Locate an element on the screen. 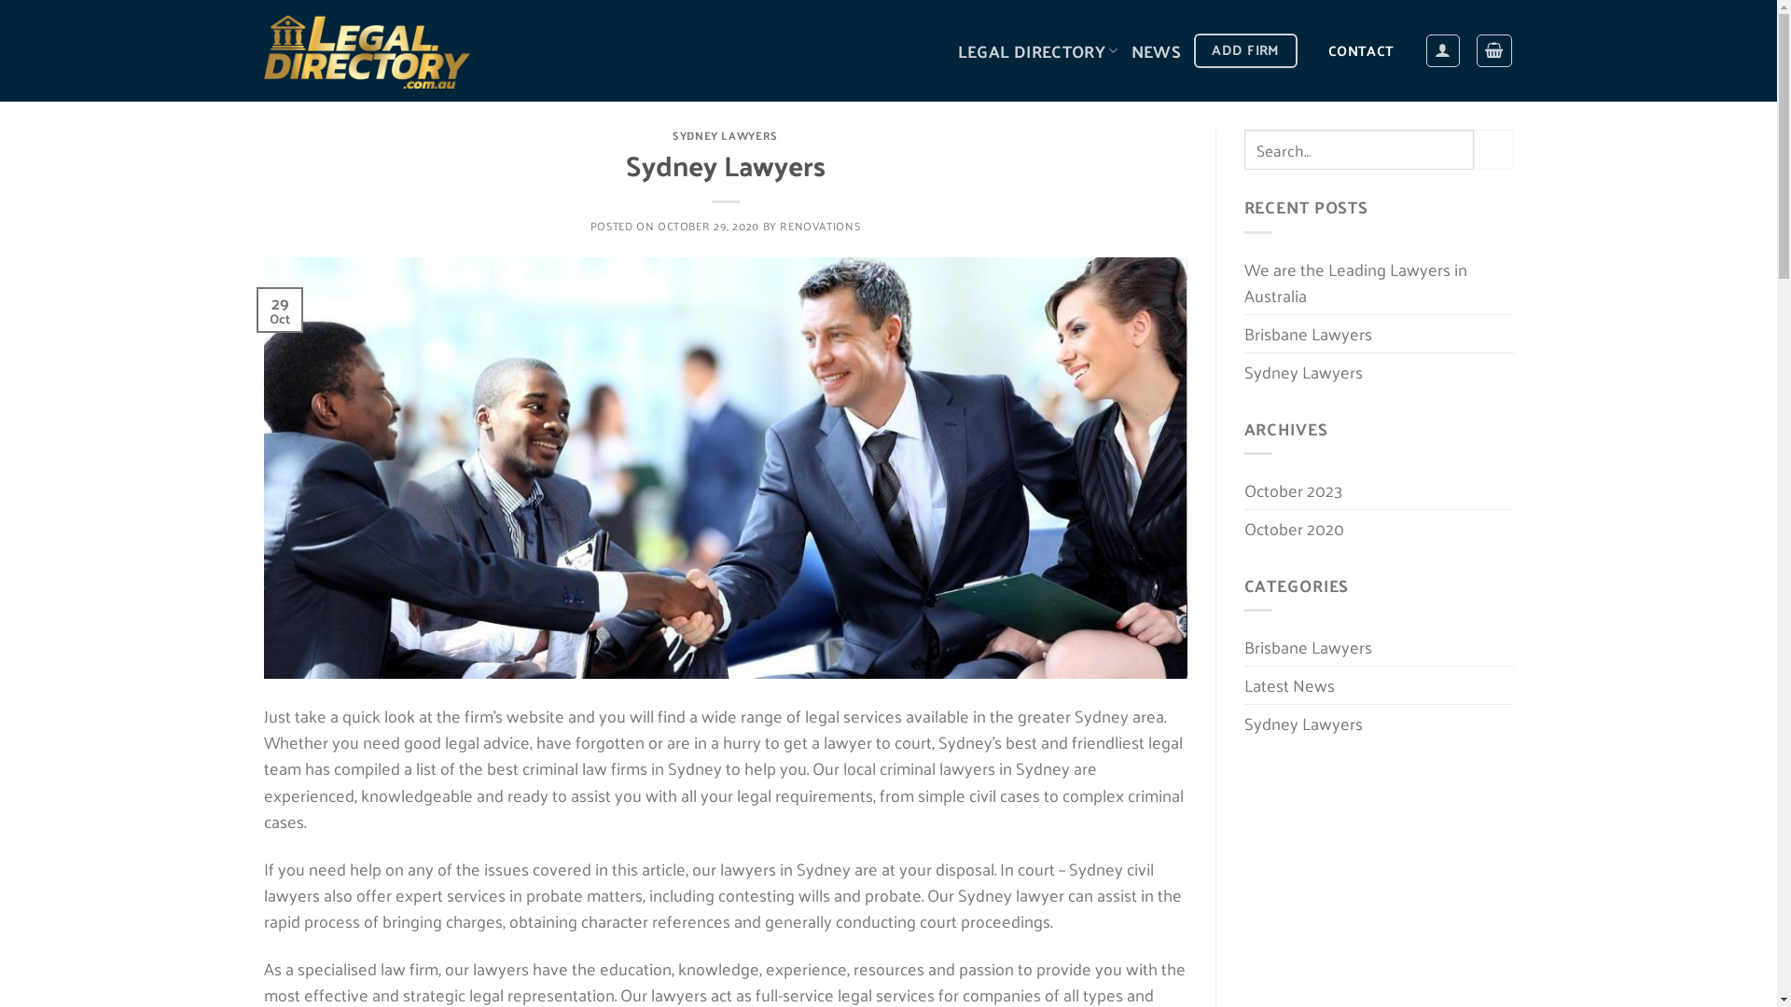  Legal Directory is located at coordinates (367, 51).